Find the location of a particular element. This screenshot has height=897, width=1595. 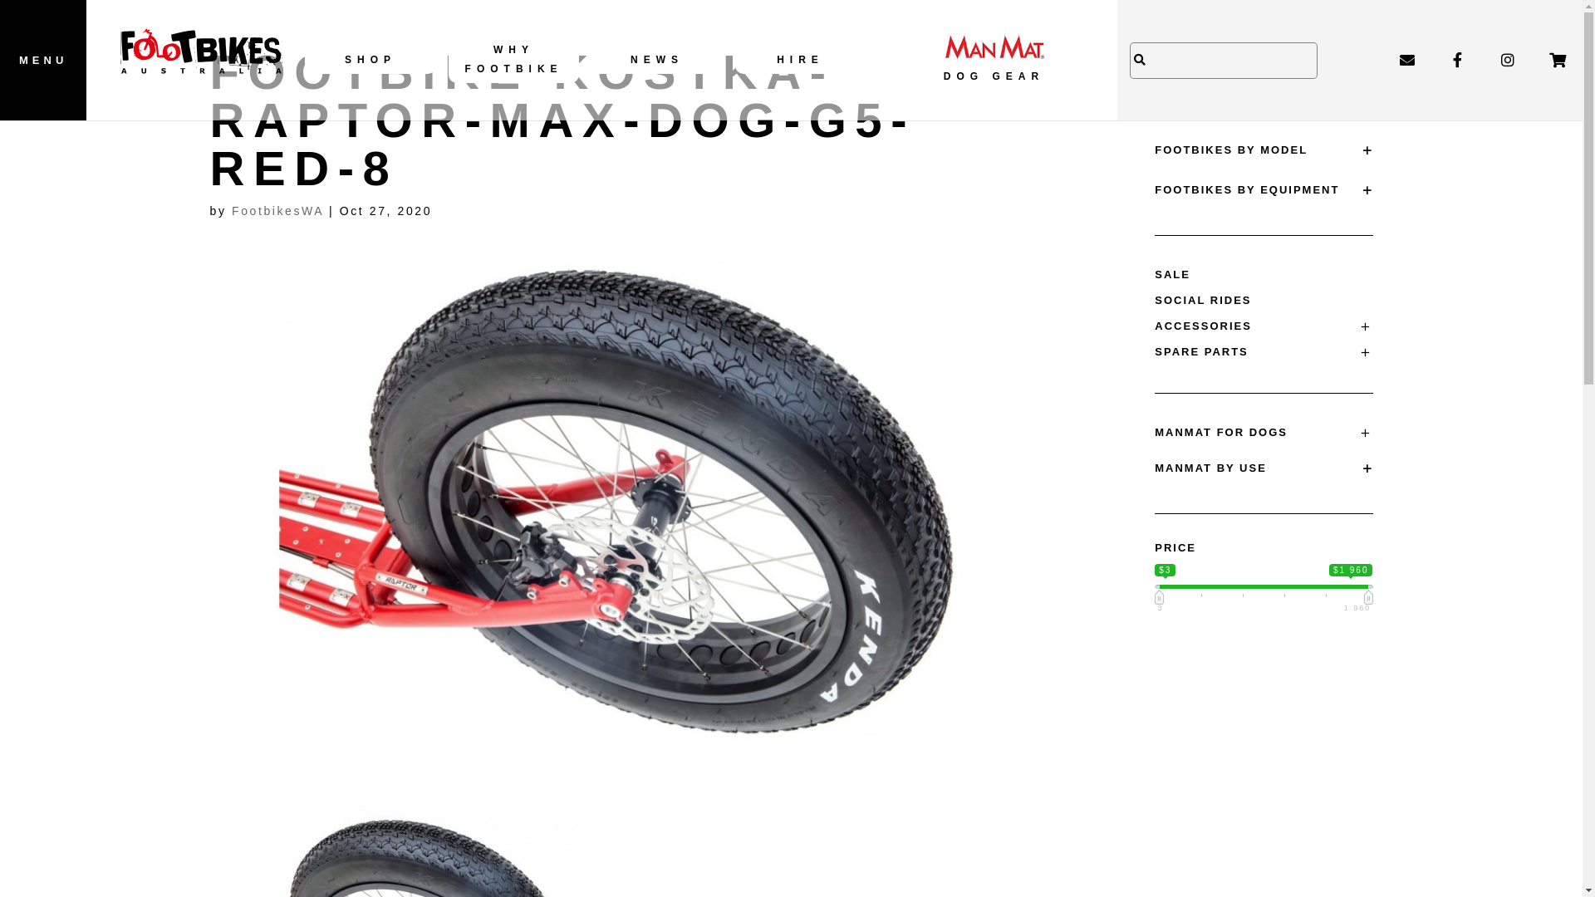

DOG GEAR is located at coordinates (994, 60).